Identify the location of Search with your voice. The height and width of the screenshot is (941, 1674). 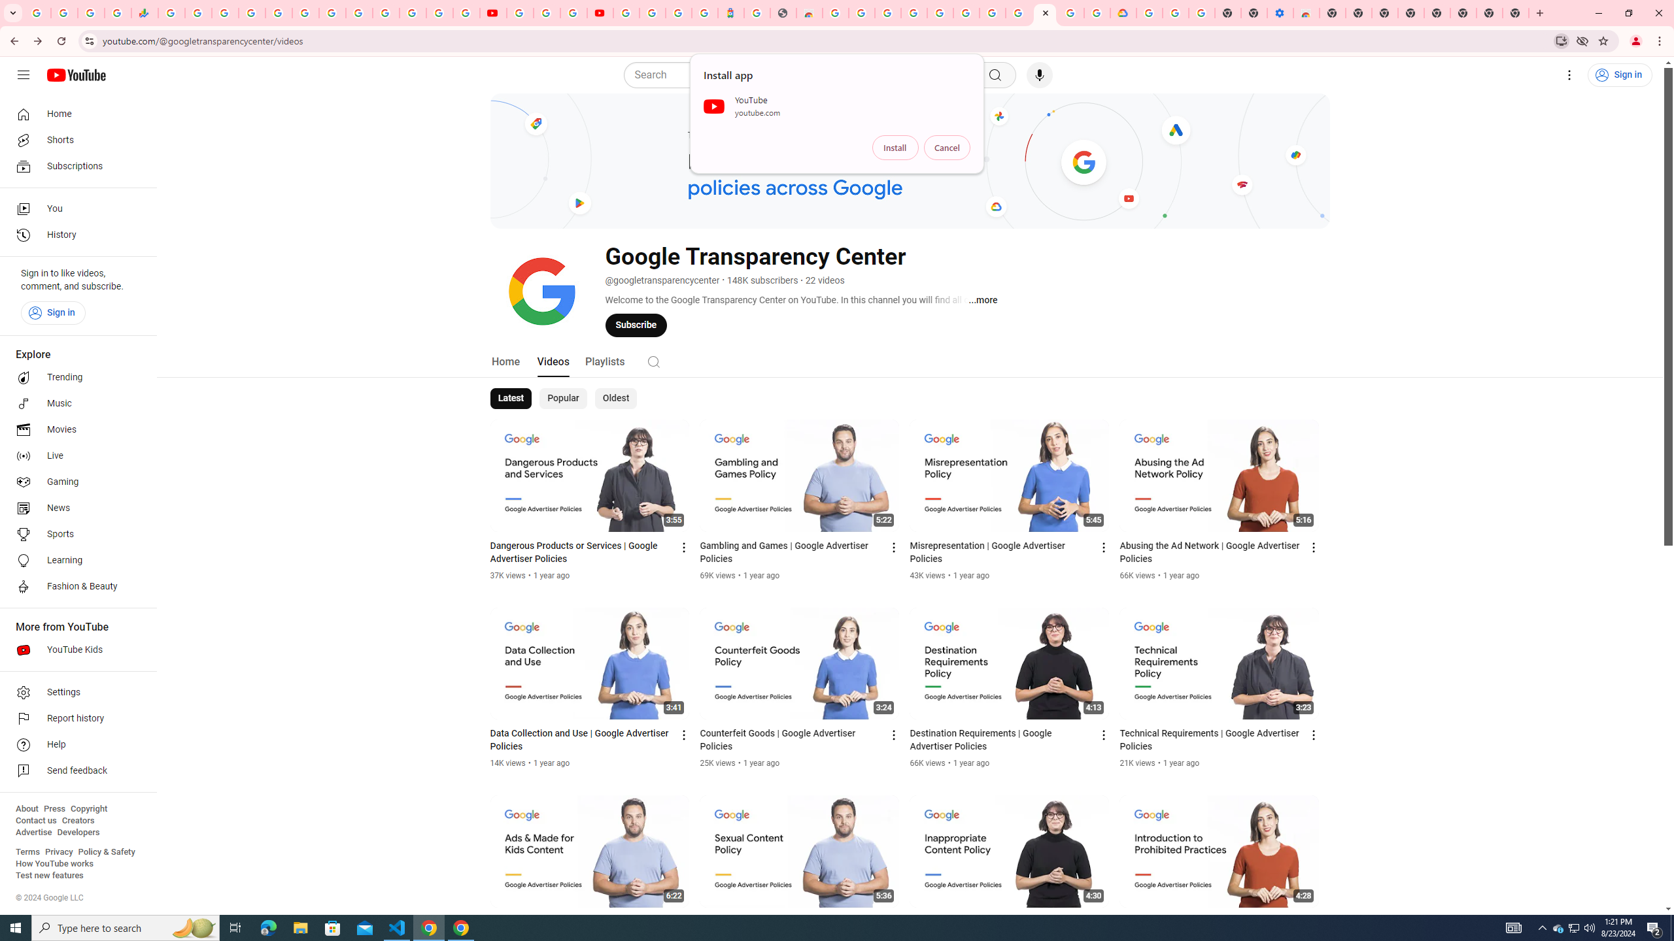
(1040, 75).